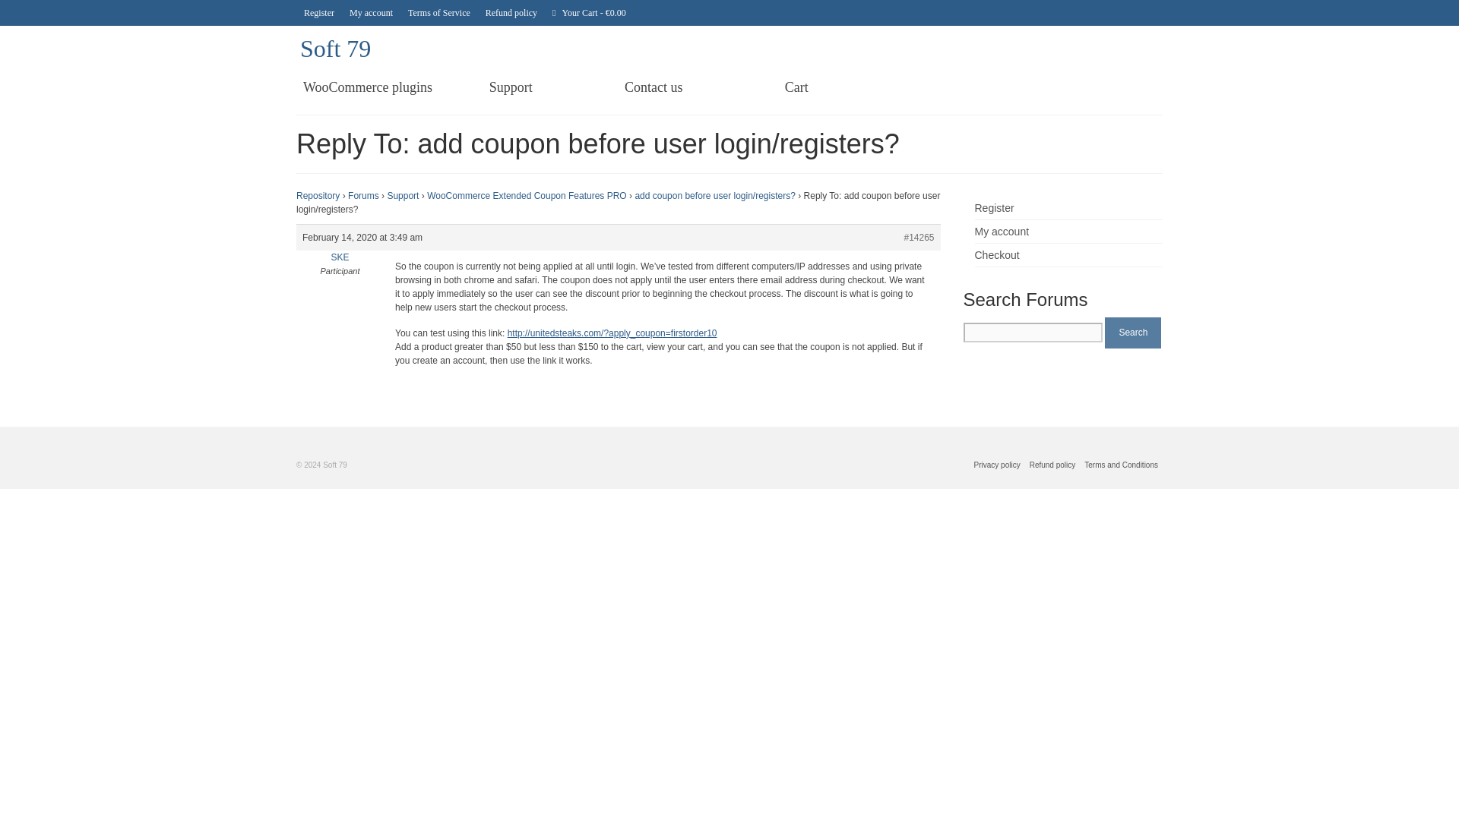 This screenshot has width=1459, height=820. What do you see at coordinates (1053, 465) in the screenshot?
I see `Refund policy` at bounding box center [1053, 465].